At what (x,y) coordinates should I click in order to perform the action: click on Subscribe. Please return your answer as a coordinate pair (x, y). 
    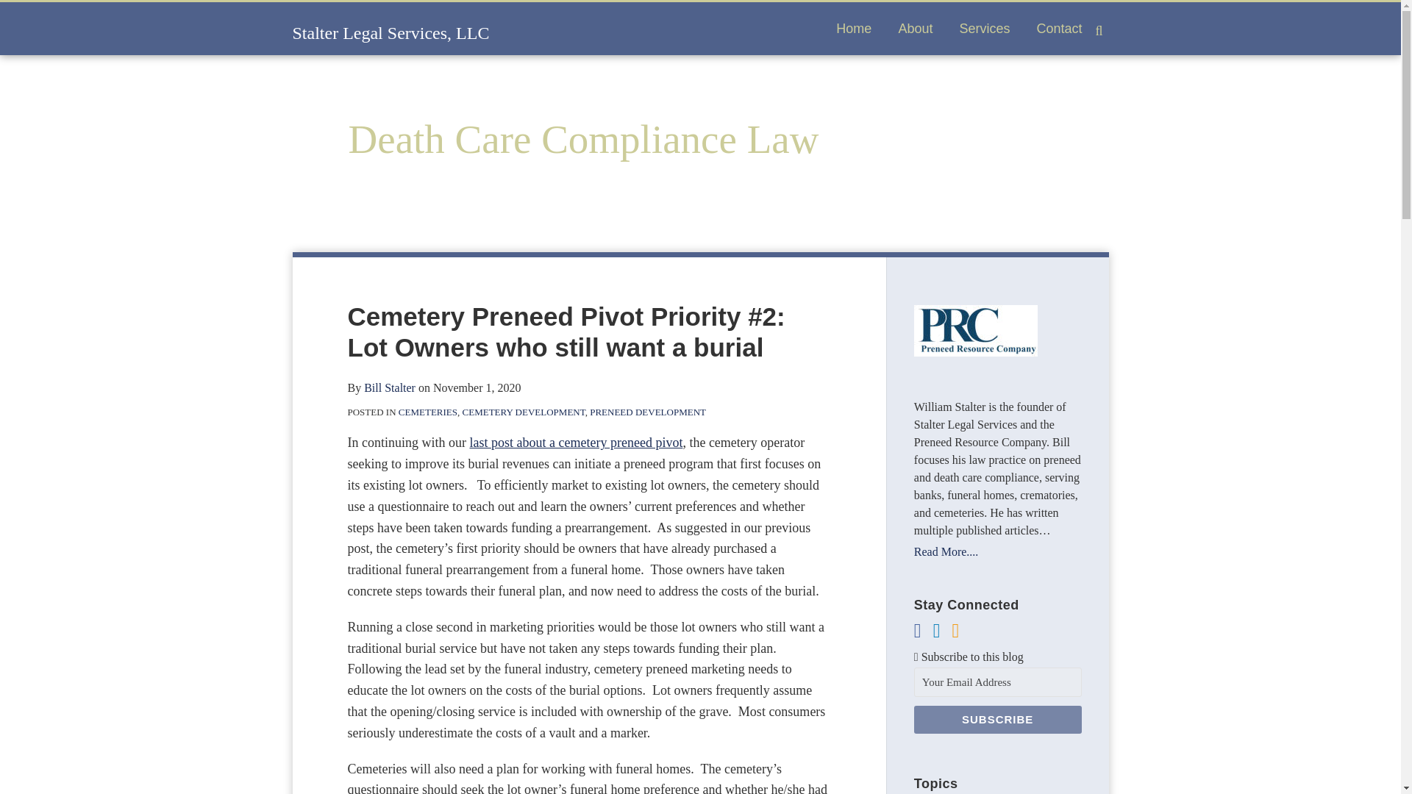
    Looking at the image, I should click on (997, 719).